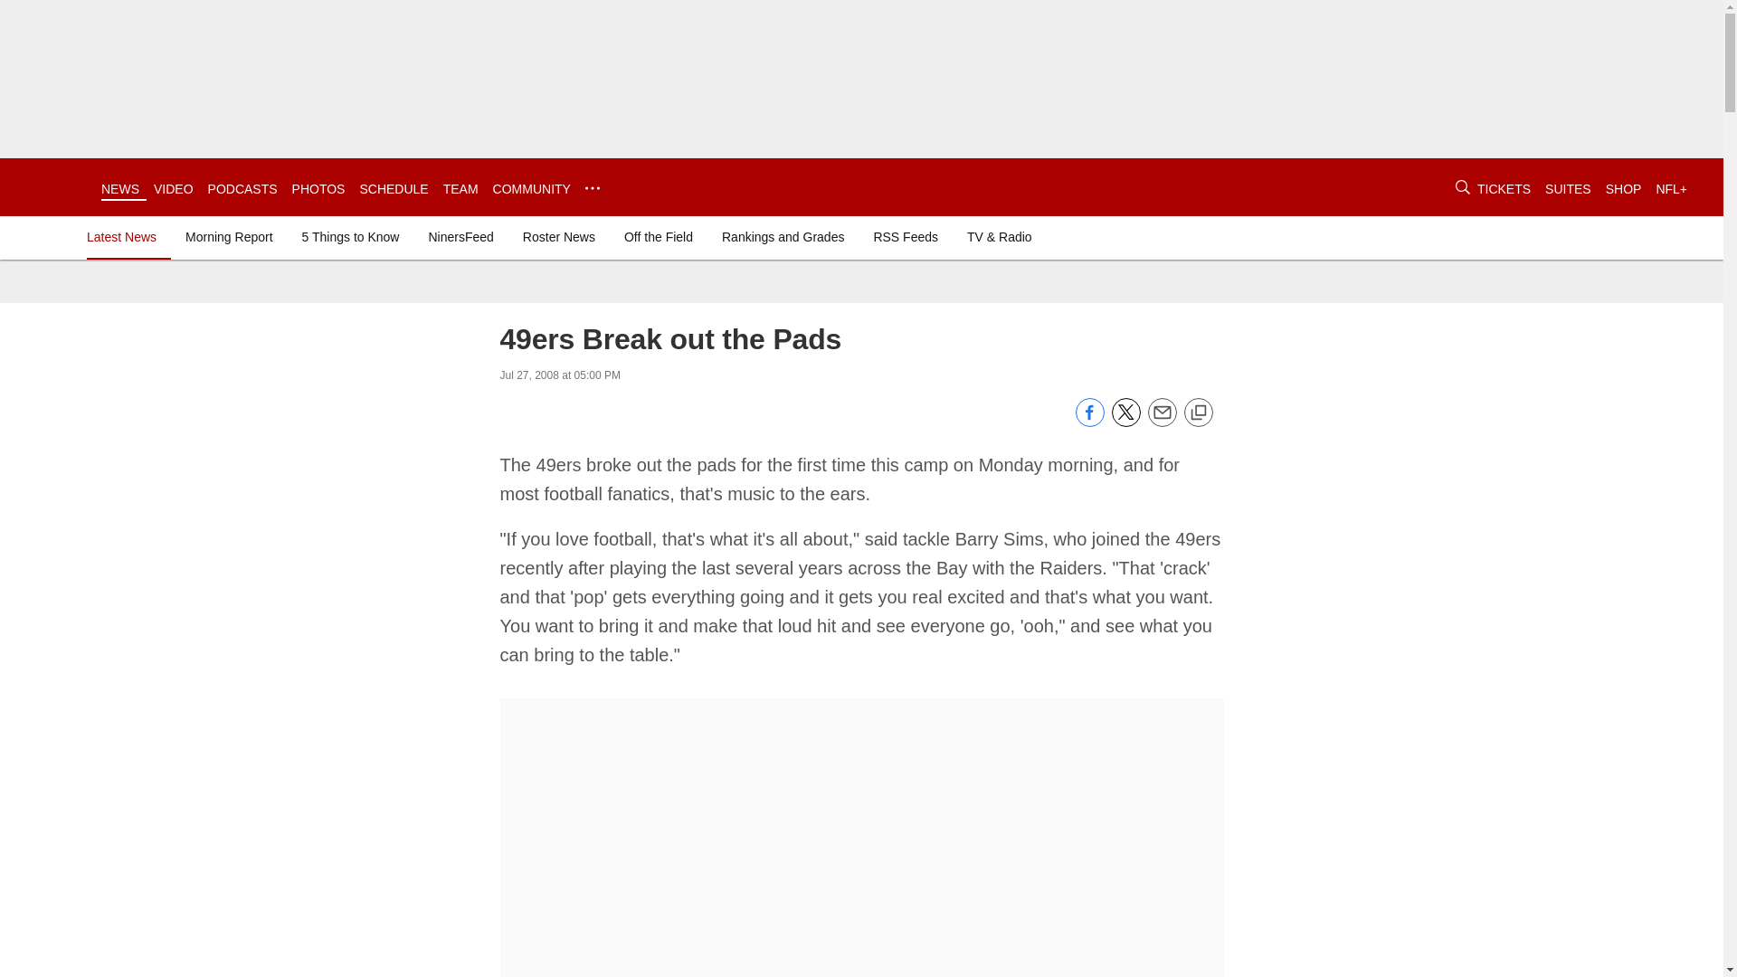 Image resolution: width=1737 pixels, height=977 pixels. What do you see at coordinates (119, 188) in the screenshot?
I see `NEWS` at bounding box center [119, 188].